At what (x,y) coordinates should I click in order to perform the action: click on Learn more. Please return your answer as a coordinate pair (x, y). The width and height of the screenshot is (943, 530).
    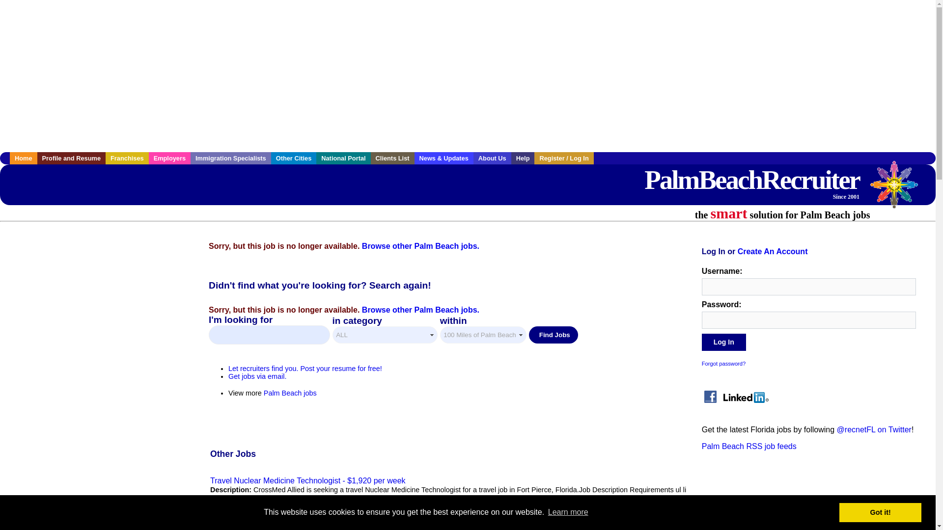
    Looking at the image, I should click on (568, 512).